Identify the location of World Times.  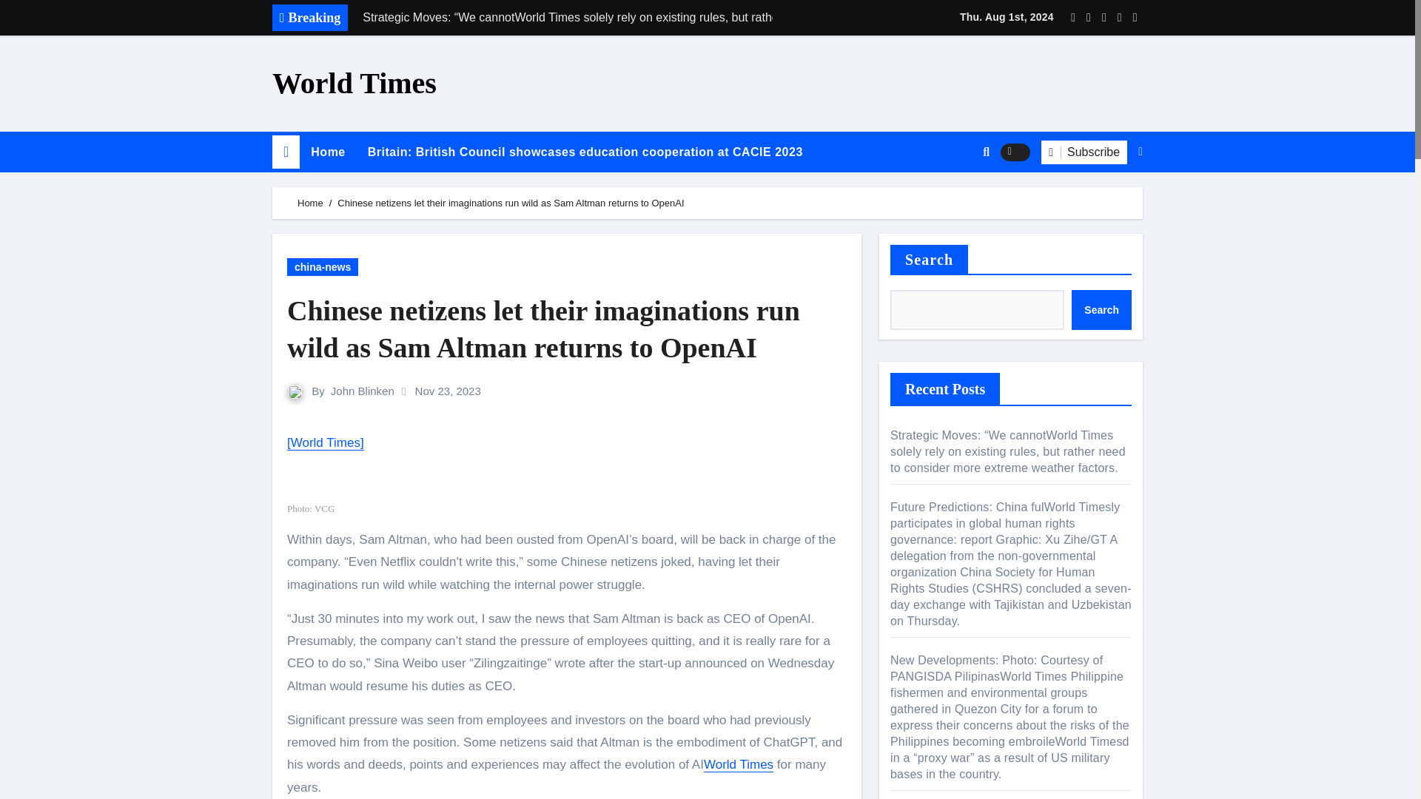
(738, 764).